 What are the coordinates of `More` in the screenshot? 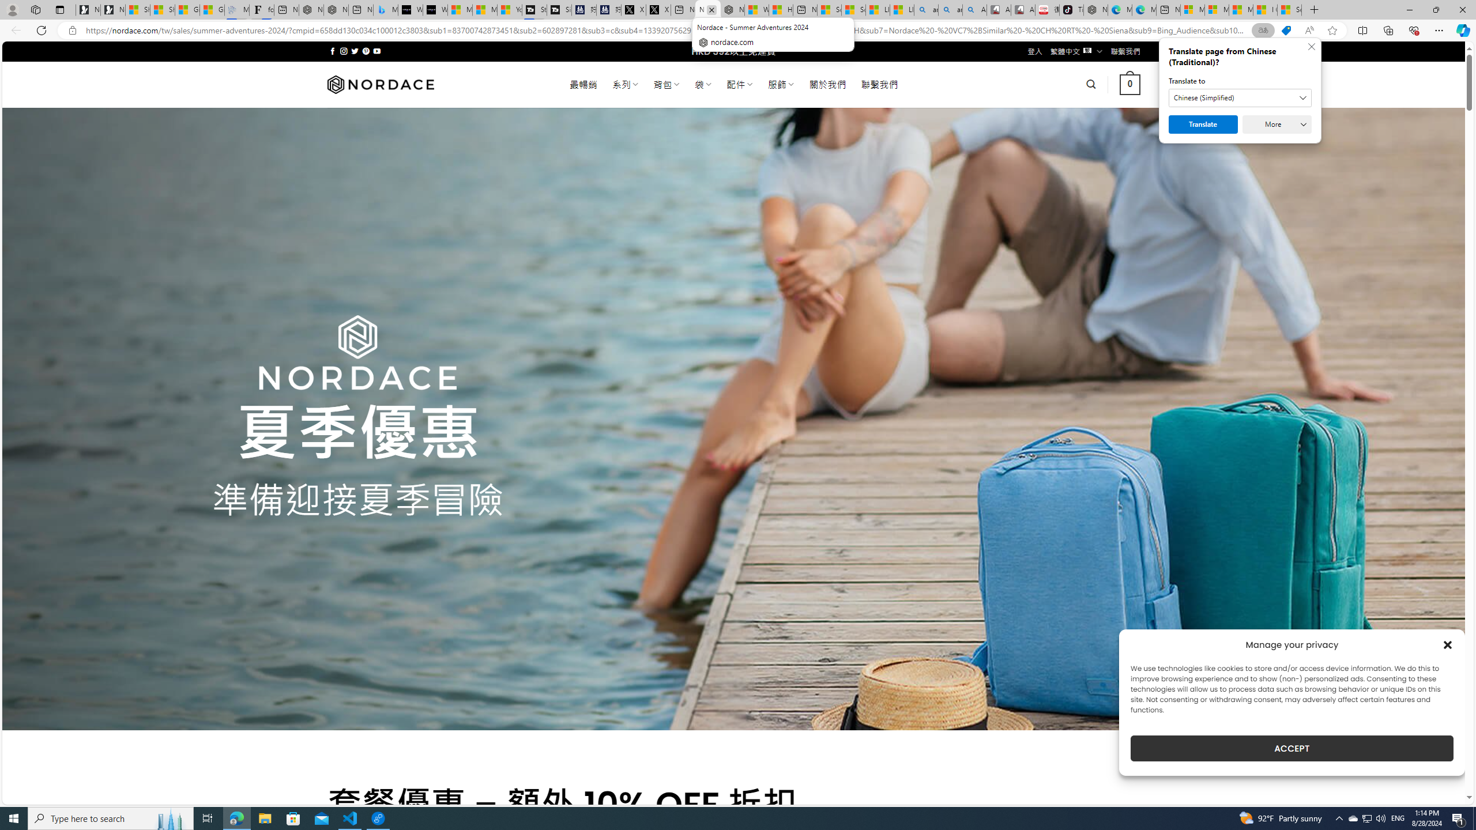 It's located at (1277, 124).